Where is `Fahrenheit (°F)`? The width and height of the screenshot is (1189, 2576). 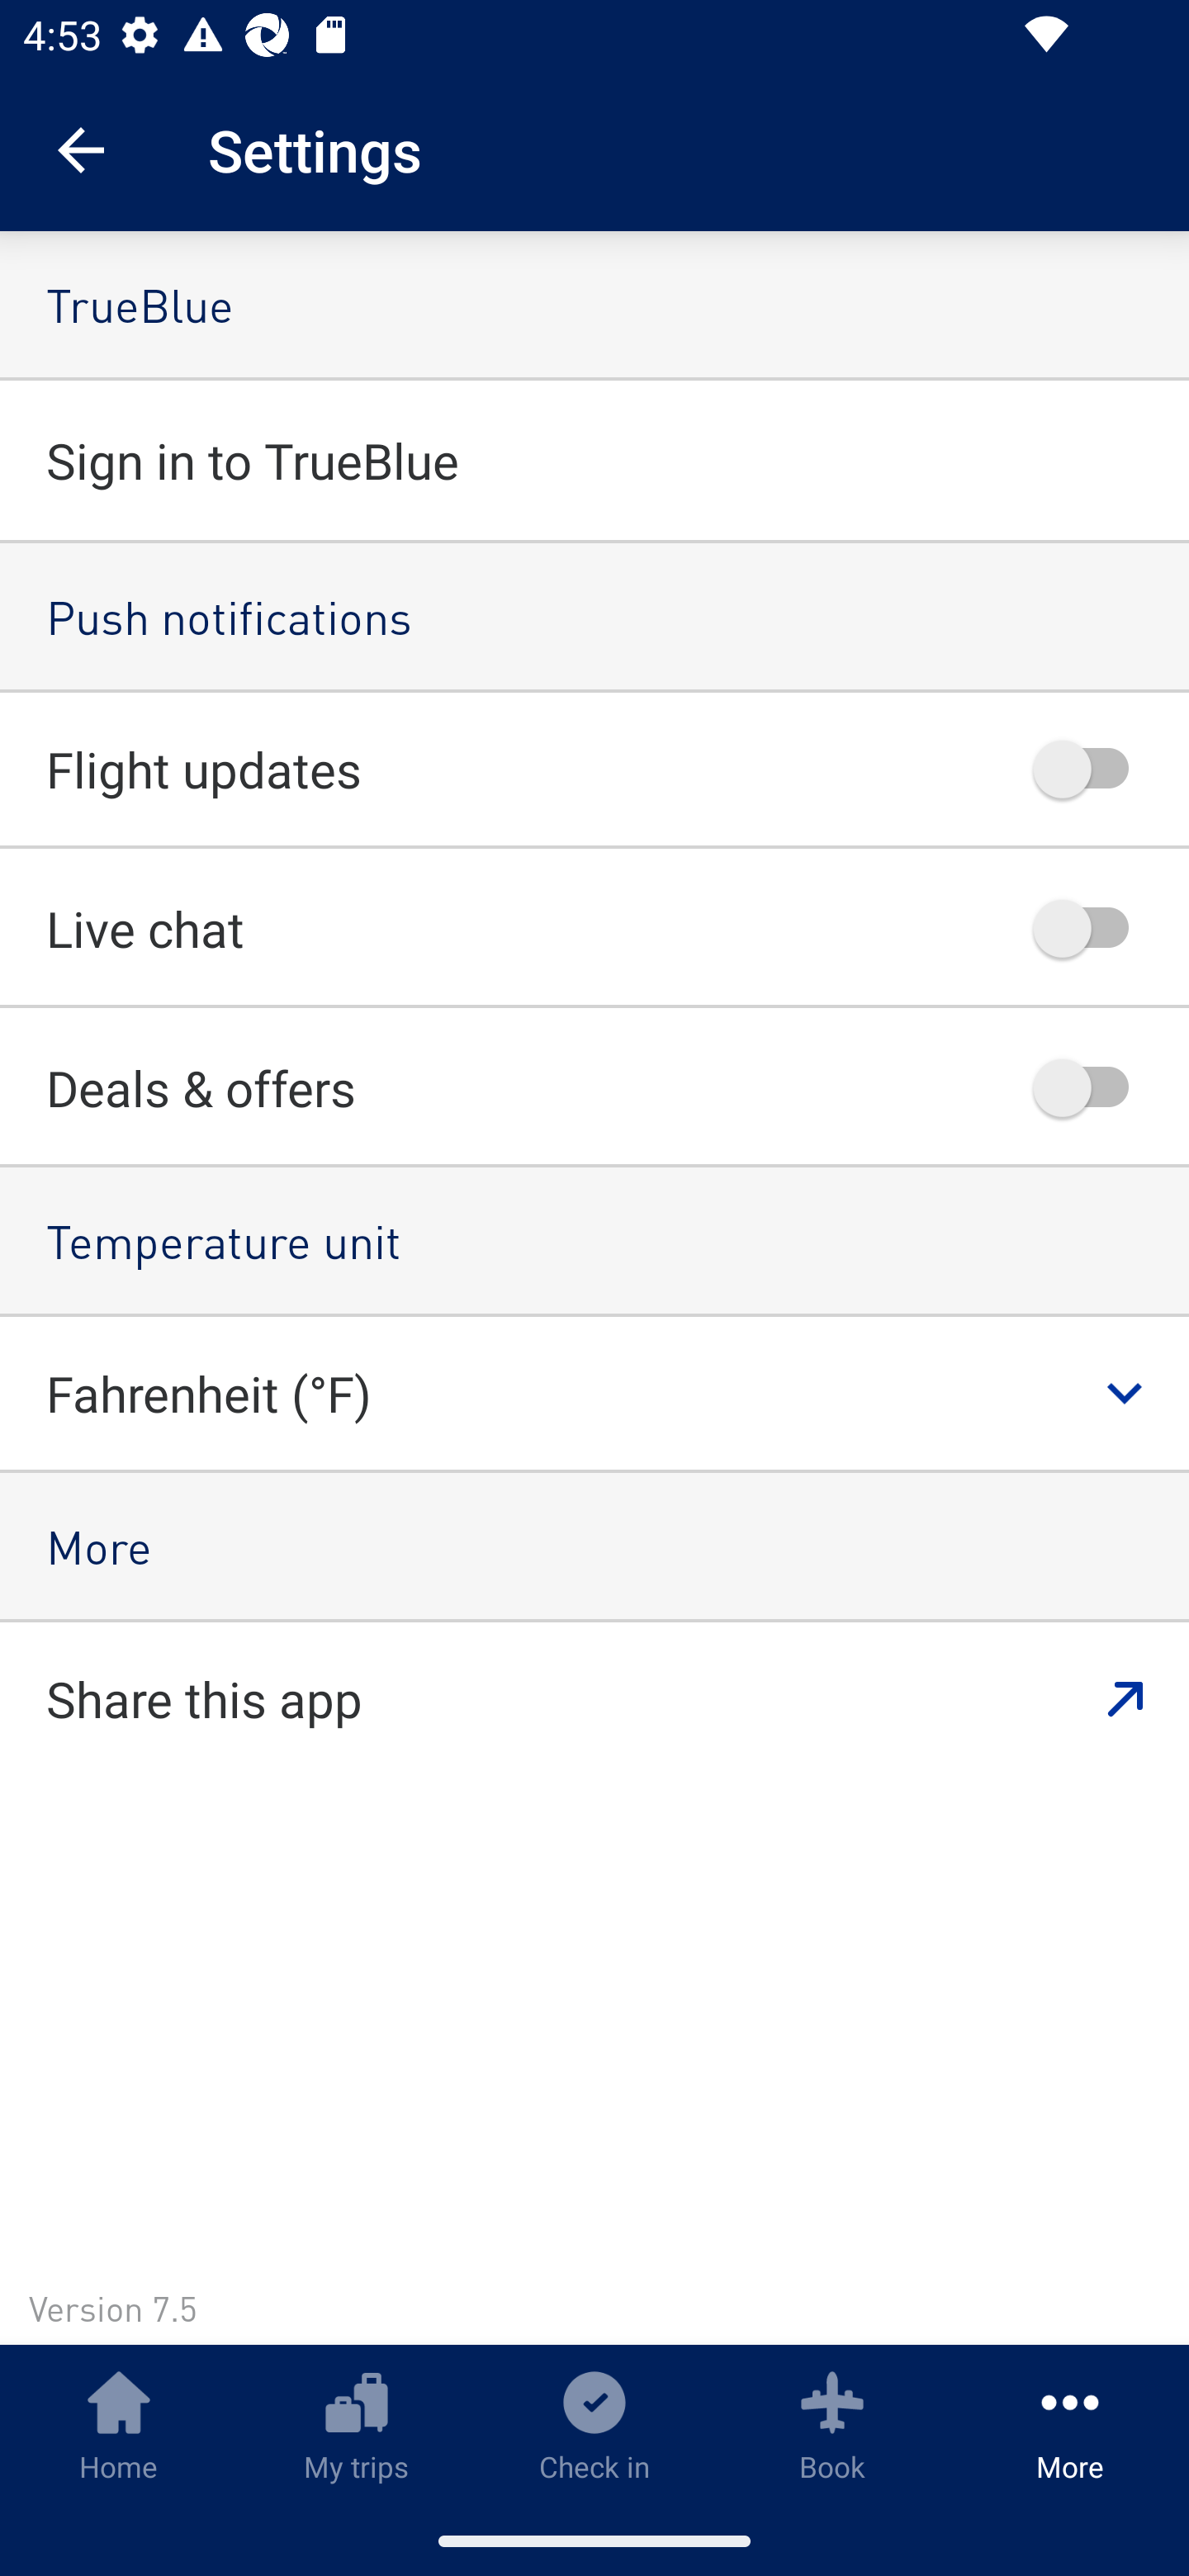 Fahrenheit (°F) is located at coordinates (618, 1394).